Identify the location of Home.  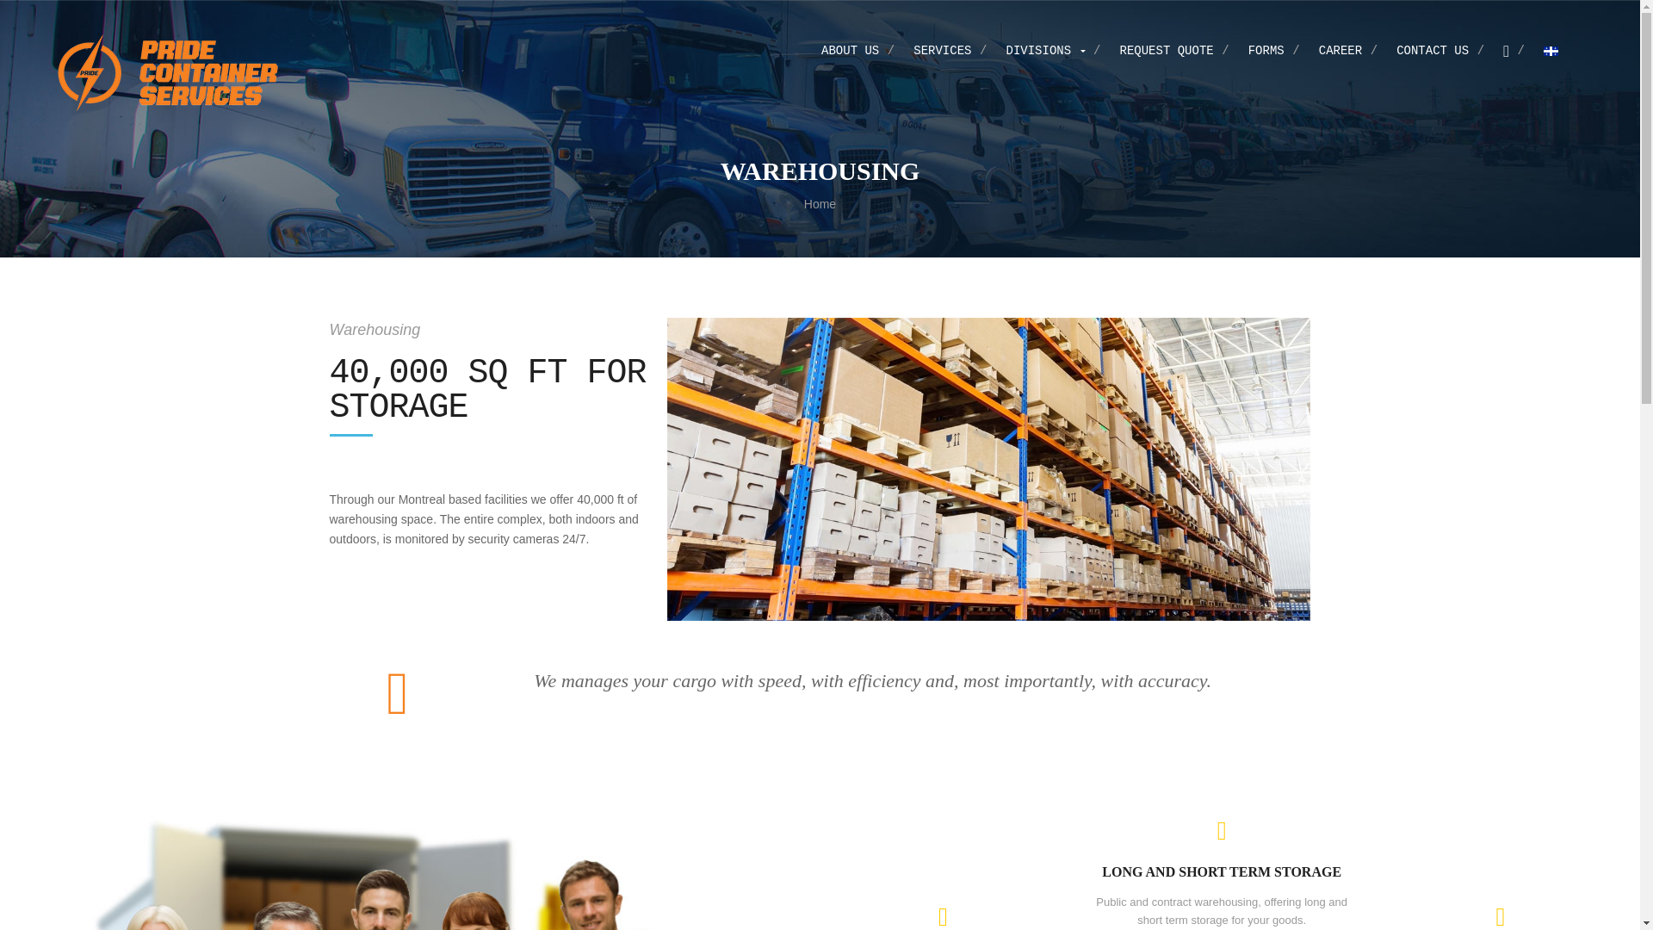
(820, 203).